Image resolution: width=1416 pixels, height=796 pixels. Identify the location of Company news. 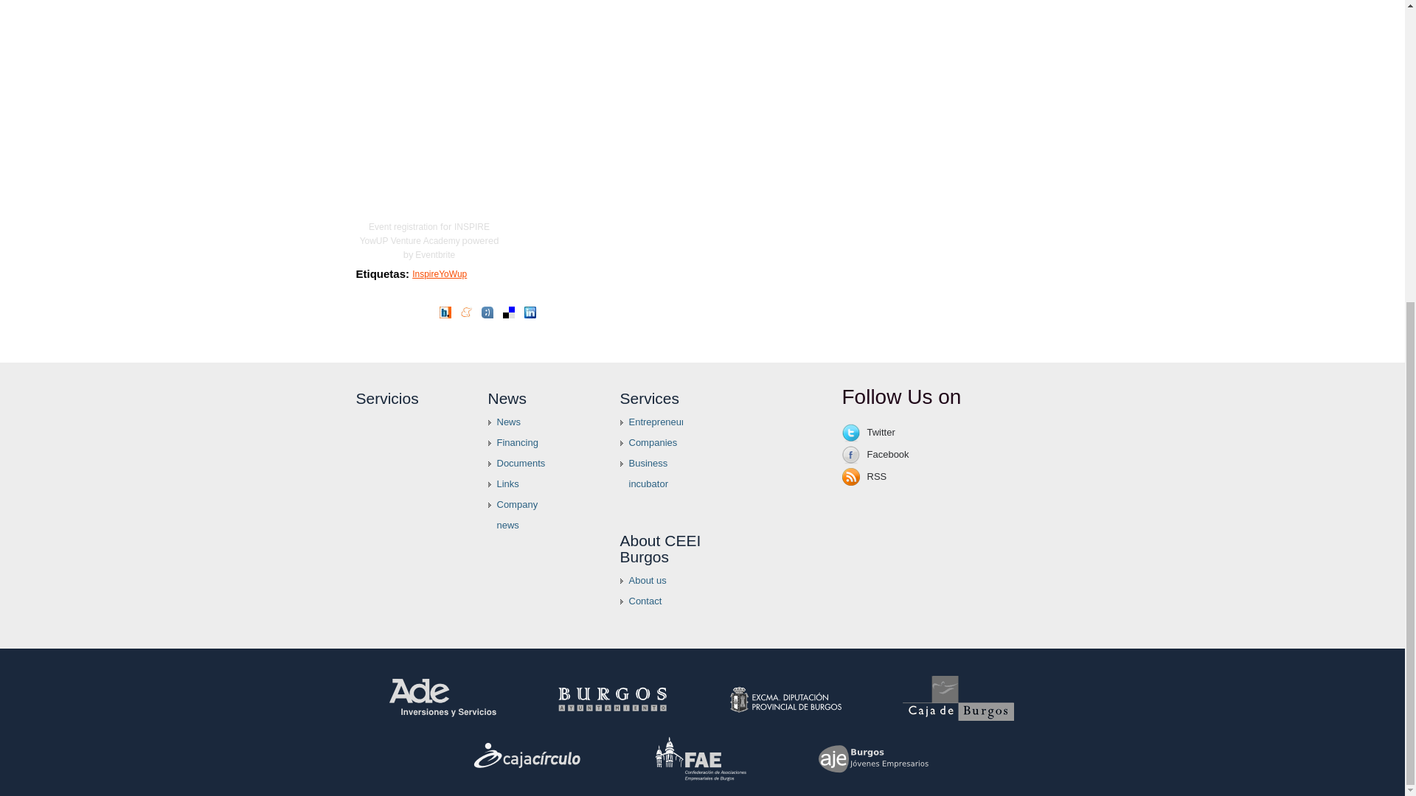
(519, 514).